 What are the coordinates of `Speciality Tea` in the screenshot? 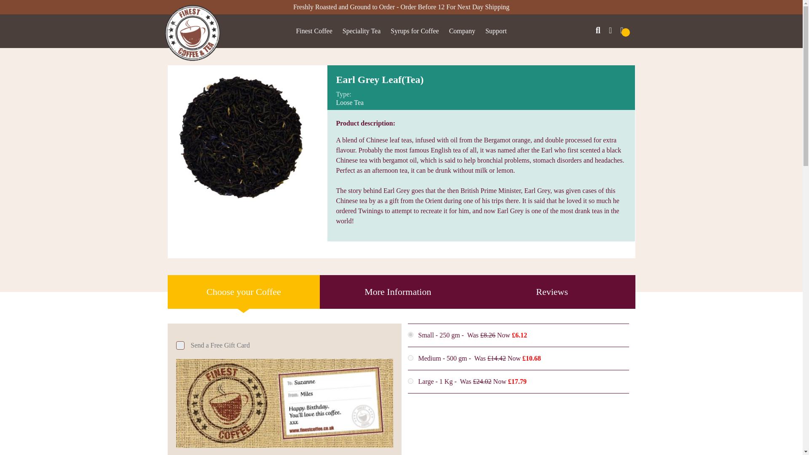 It's located at (202, 78).